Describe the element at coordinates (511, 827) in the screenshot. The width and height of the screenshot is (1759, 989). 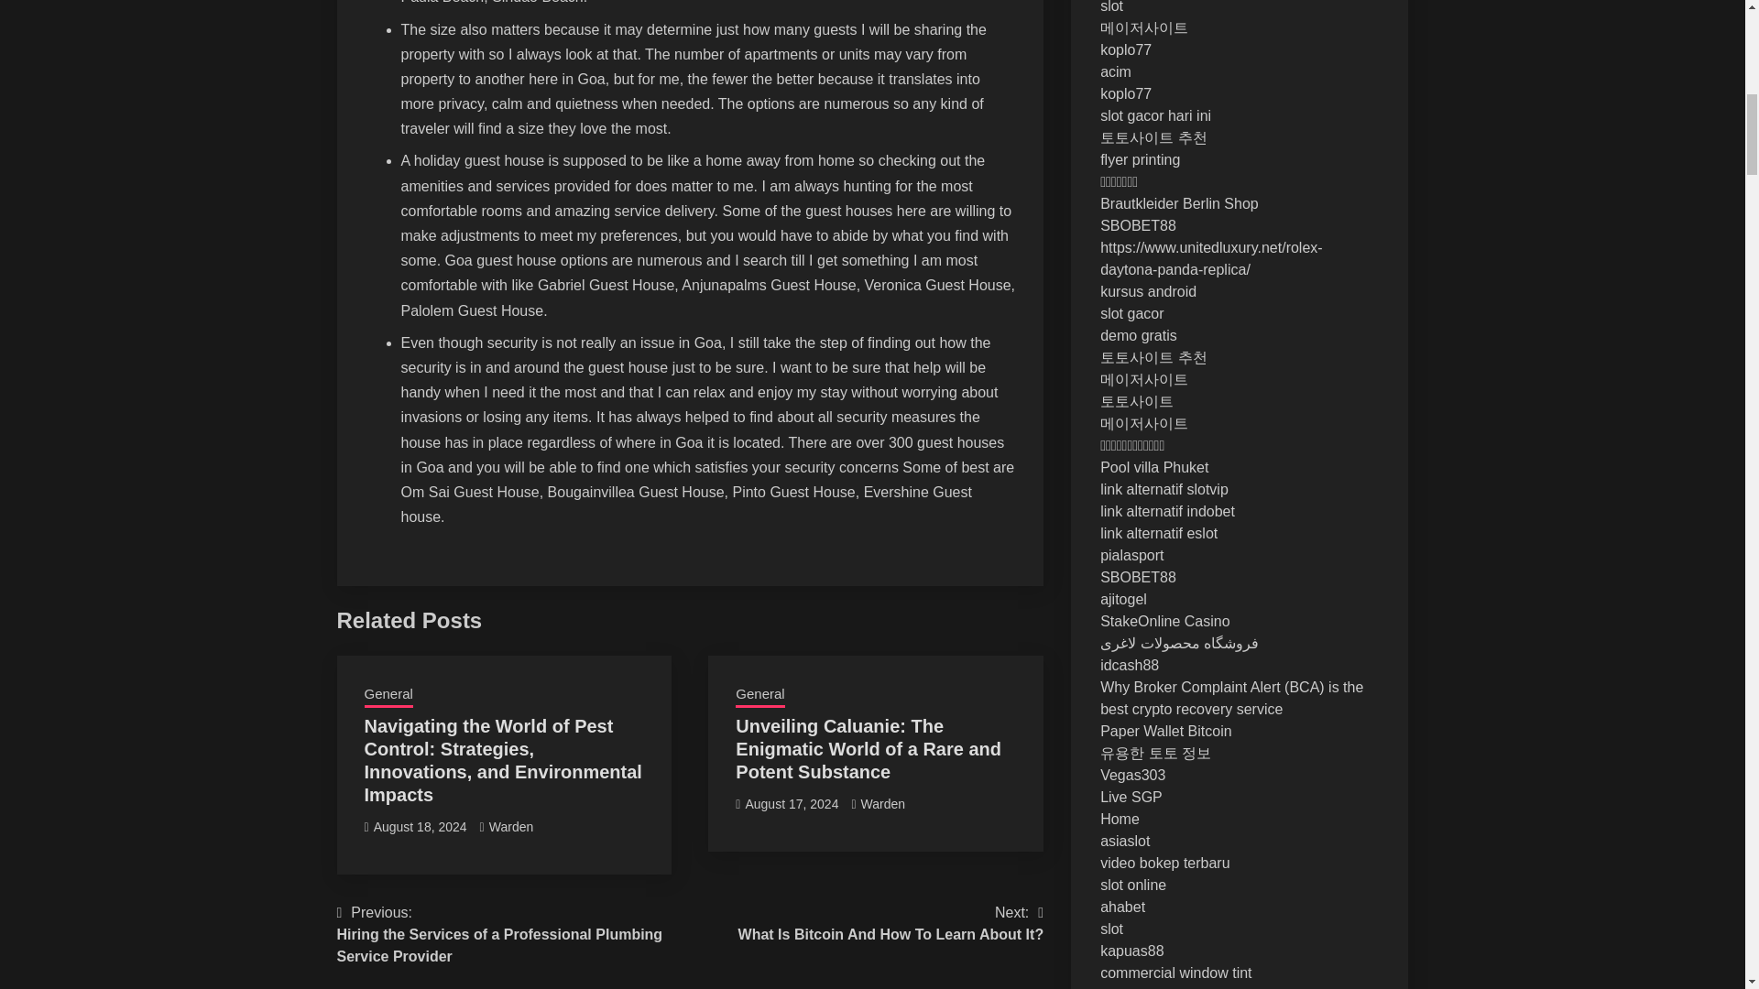
I see `Warden` at that location.